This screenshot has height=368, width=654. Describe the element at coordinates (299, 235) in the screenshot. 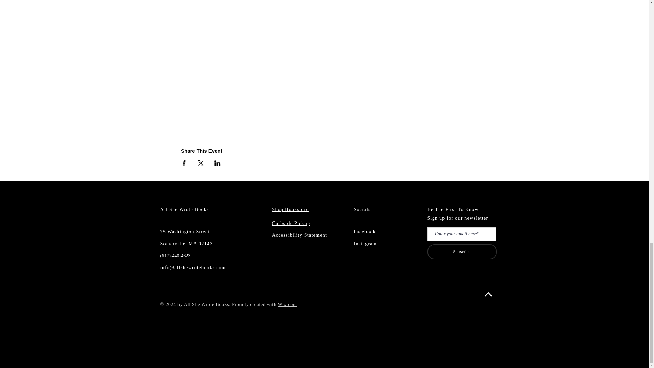

I see `Accessibility Statement` at that location.